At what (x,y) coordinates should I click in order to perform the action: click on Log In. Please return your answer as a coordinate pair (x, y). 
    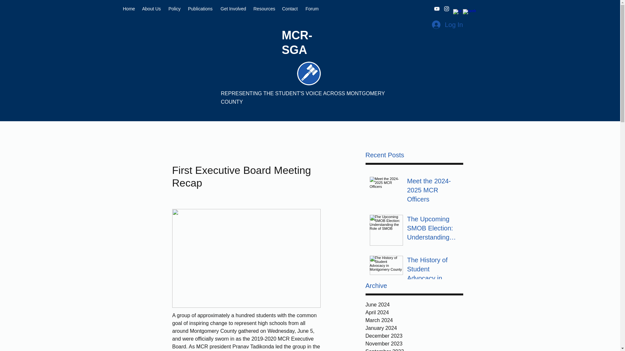
    Looking at the image, I should click on (447, 25).